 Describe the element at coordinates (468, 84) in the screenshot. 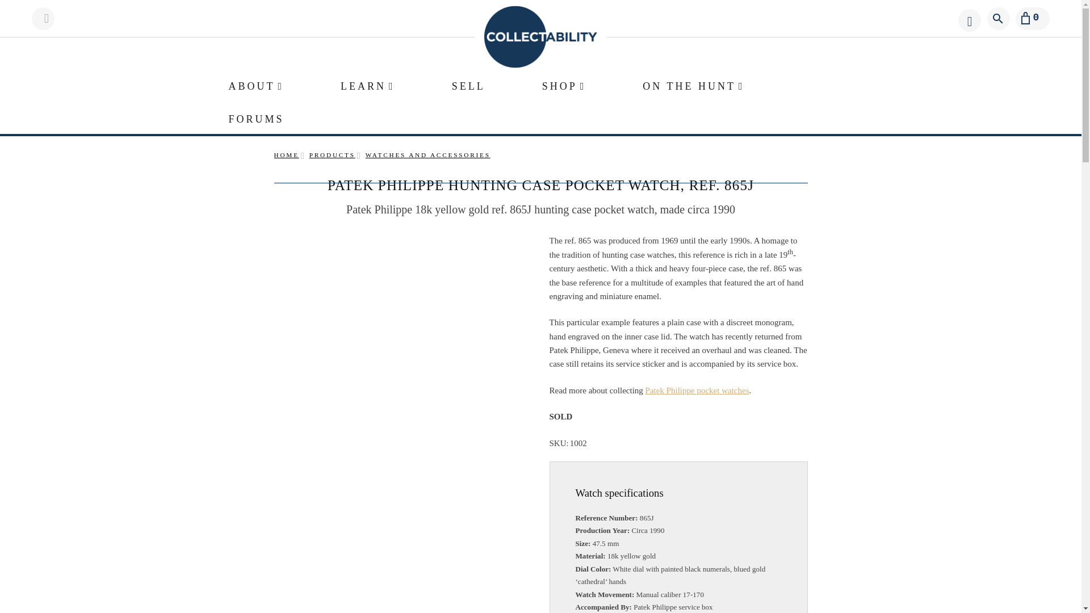

I see `SELL` at that location.